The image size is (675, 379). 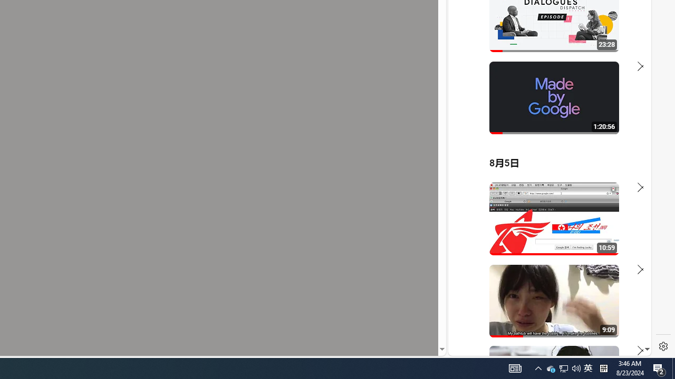 What do you see at coordinates (631, 44) in the screenshot?
I see `Click to scroll right` at bounding box center [631, 44].